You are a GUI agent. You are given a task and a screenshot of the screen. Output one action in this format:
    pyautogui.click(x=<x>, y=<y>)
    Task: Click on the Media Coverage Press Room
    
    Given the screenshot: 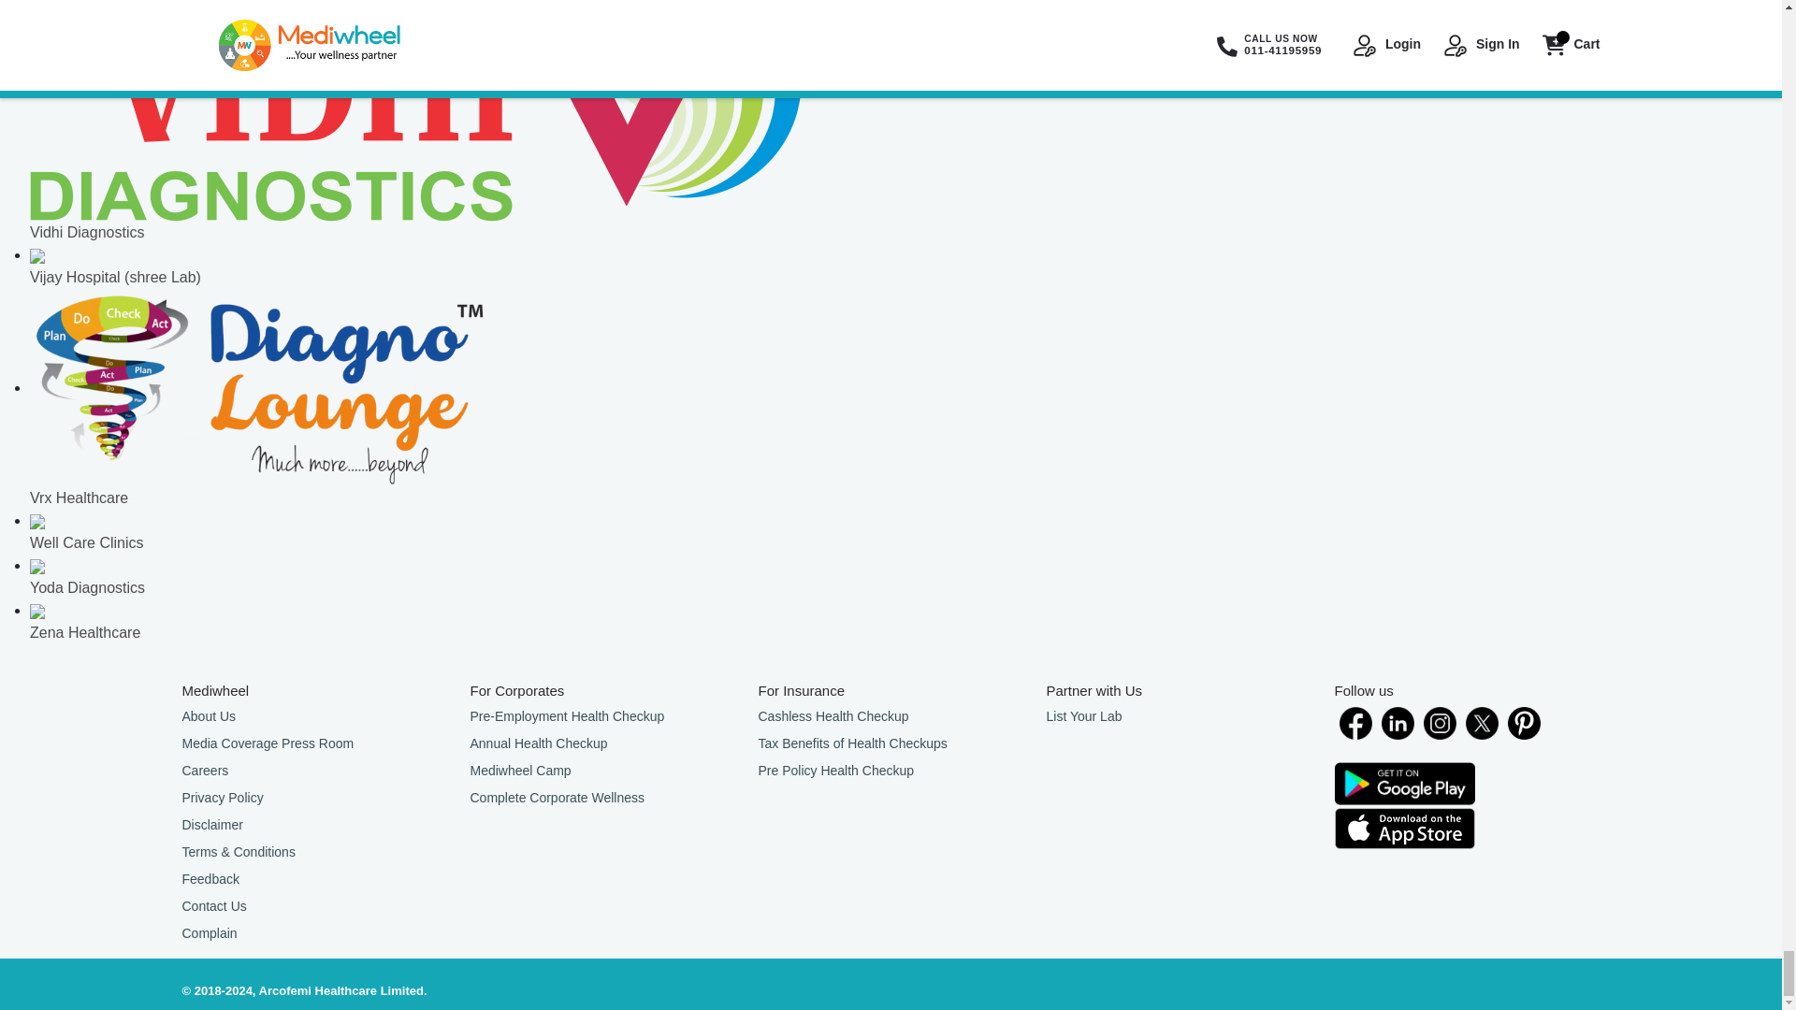 What is the action you would take?
    pyautogui.click(x=314, y=743)
    